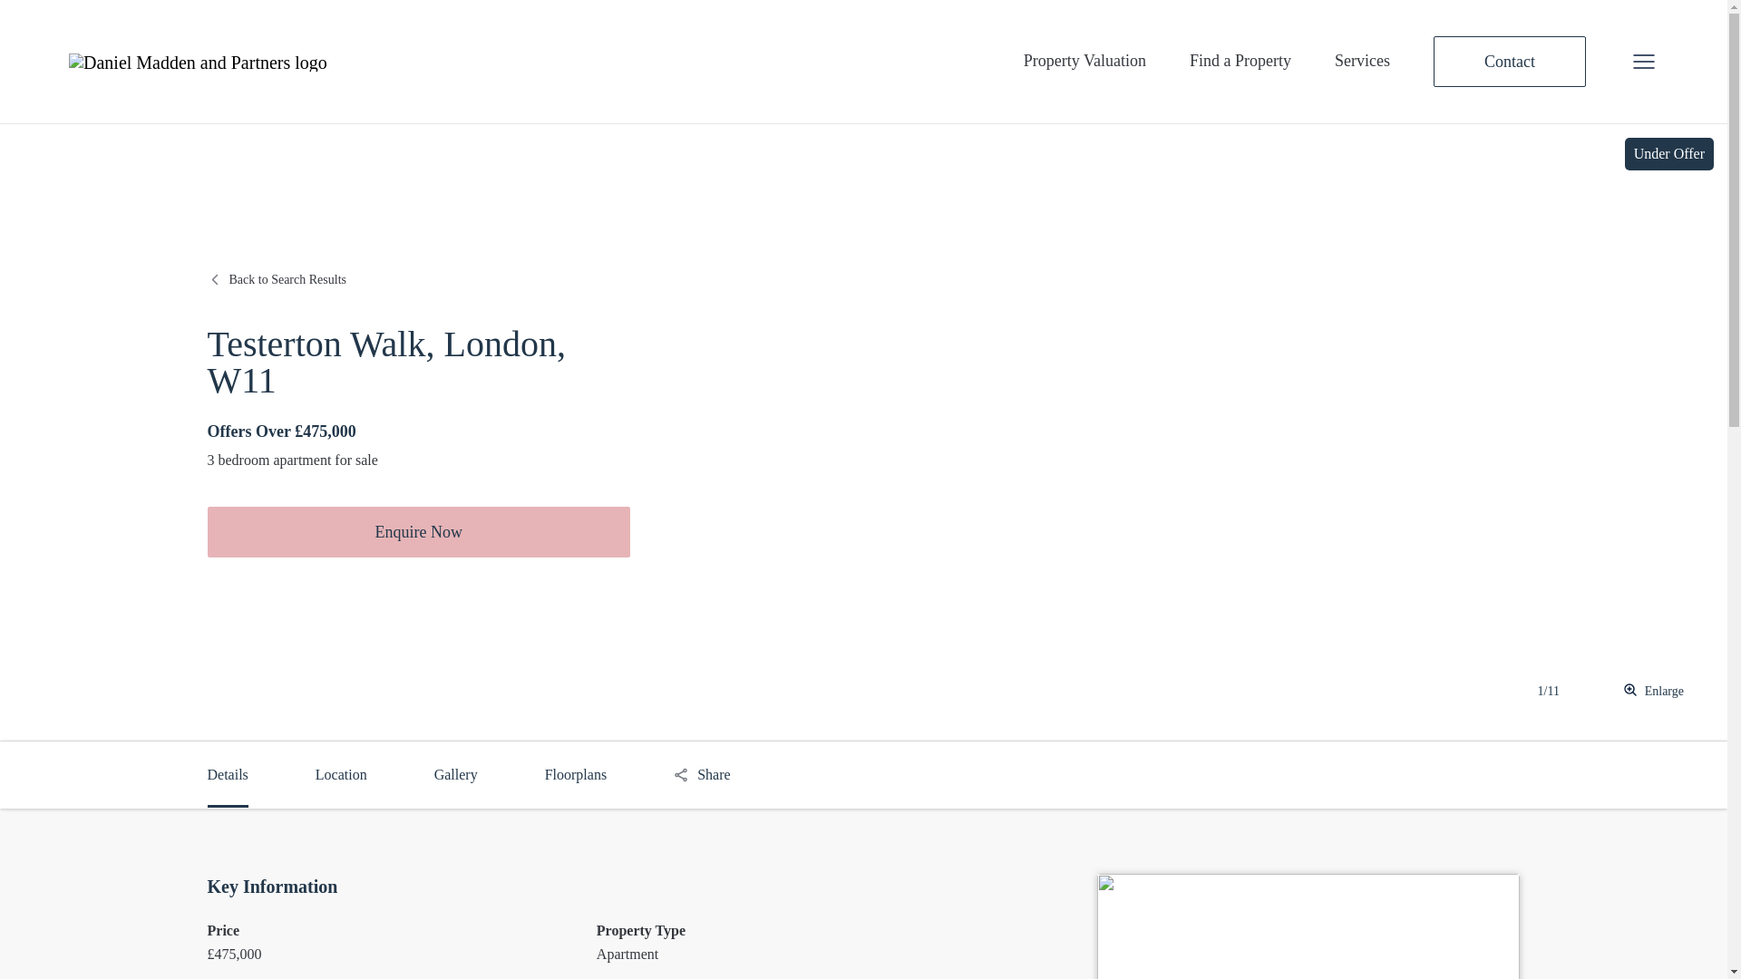 This screenshot has height=979, width=1741. I want to click on Gallery, so click(455, 774).